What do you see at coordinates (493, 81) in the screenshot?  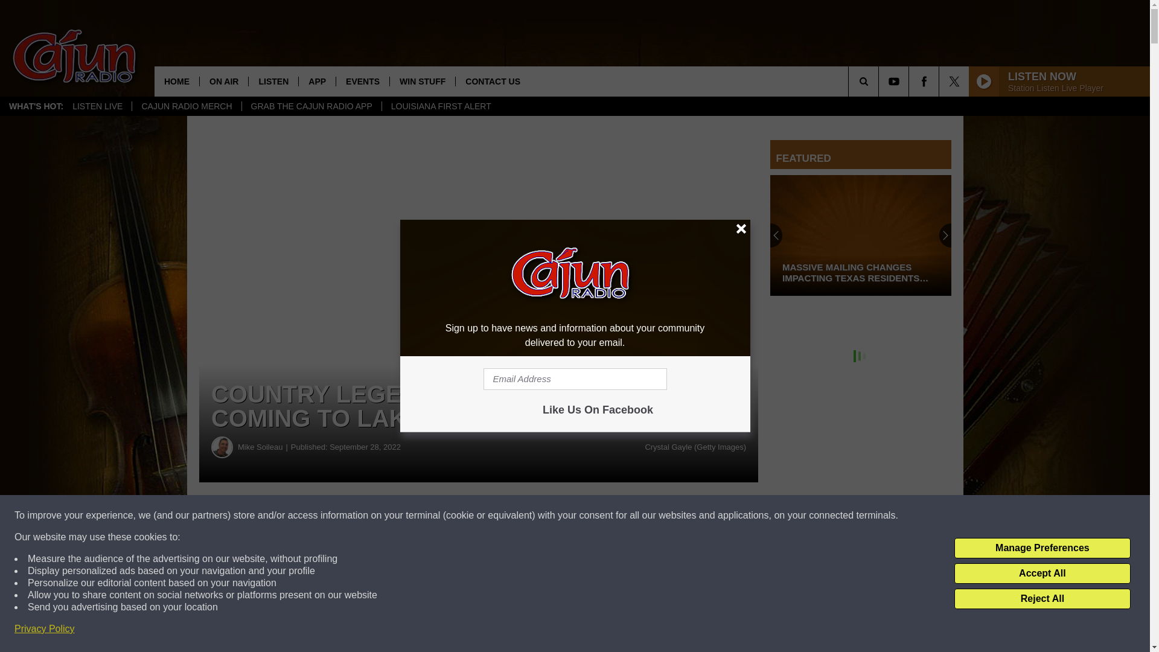 I see `CONTACT US` at bounding box center [493, 81].